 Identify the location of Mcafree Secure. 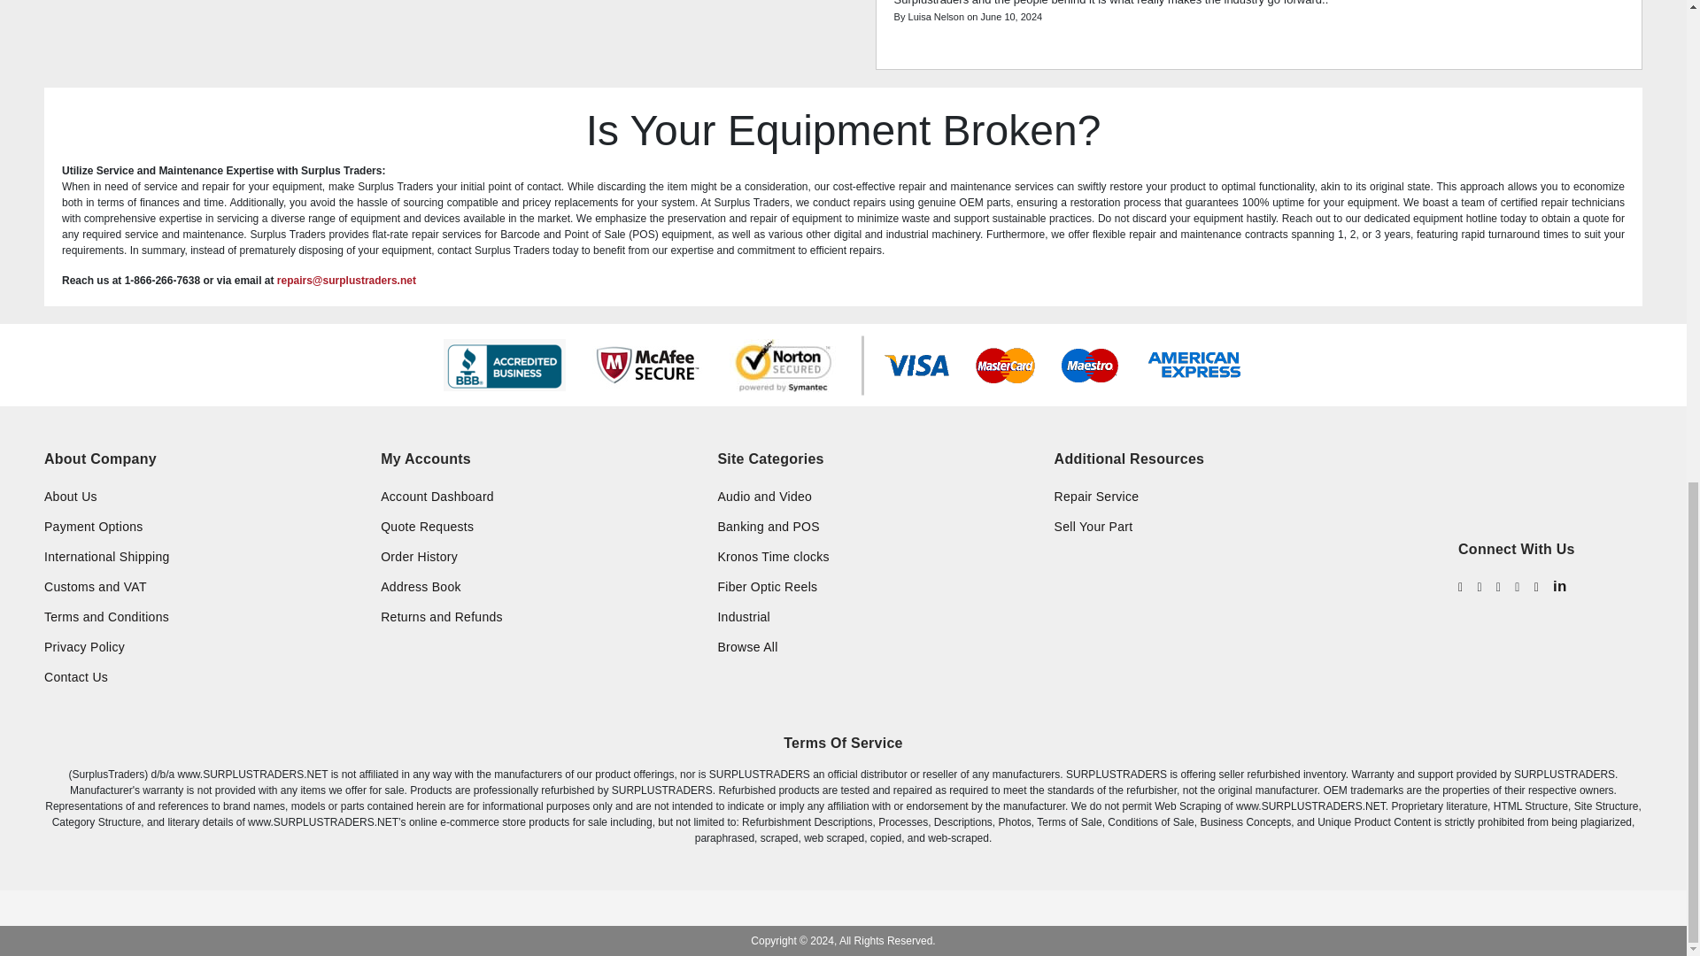
(646, 365).